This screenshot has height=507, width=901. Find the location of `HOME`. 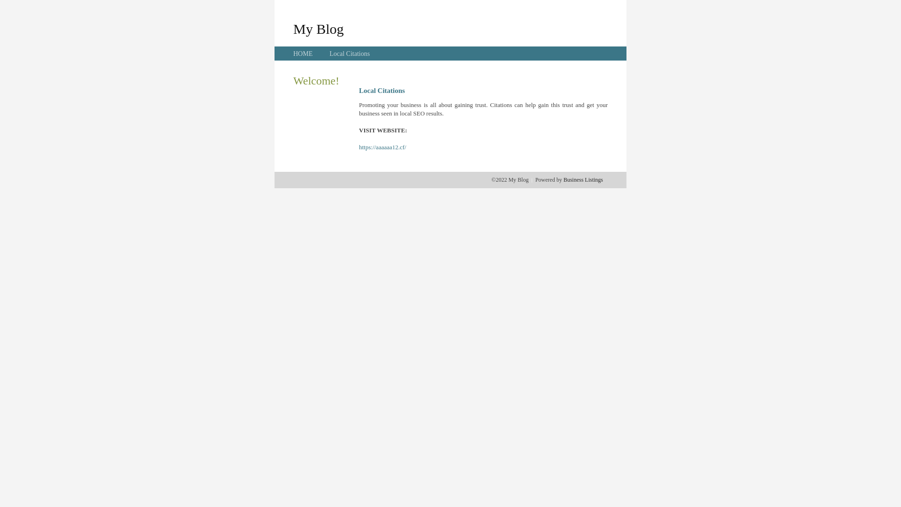

HOME is located at coordinates (303, 54).